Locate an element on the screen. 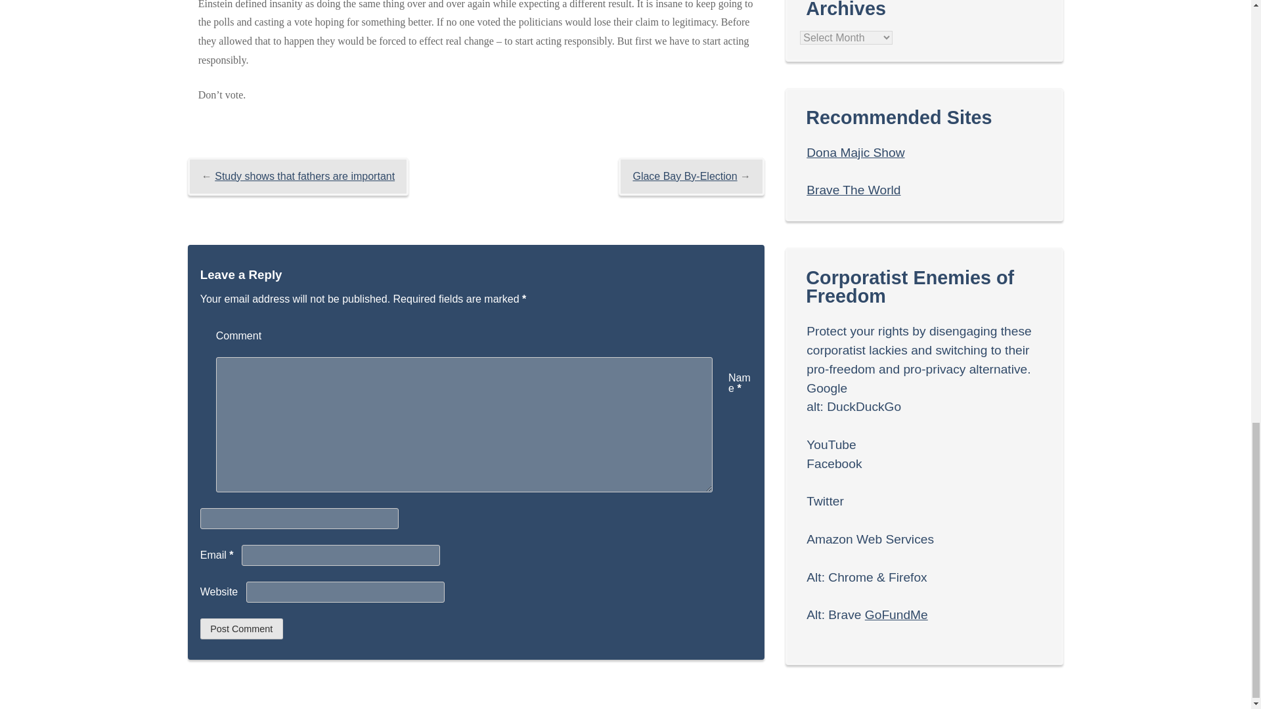 The width and height of the screenshot is (1261, 709). Post Comment is located at coordinates (242, 629).